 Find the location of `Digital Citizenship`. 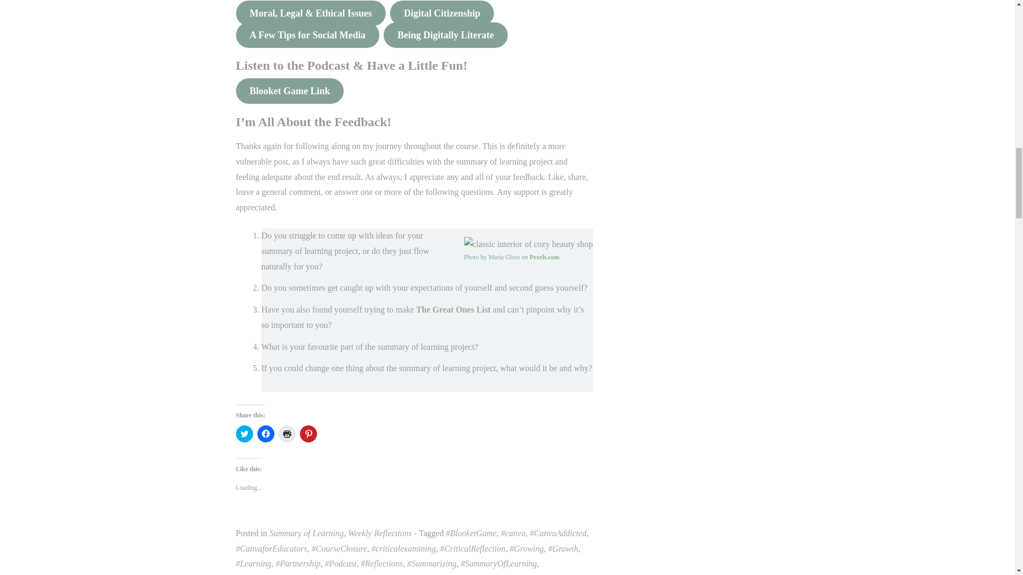

Digital Citizenship is located at coordinates (442, 13).